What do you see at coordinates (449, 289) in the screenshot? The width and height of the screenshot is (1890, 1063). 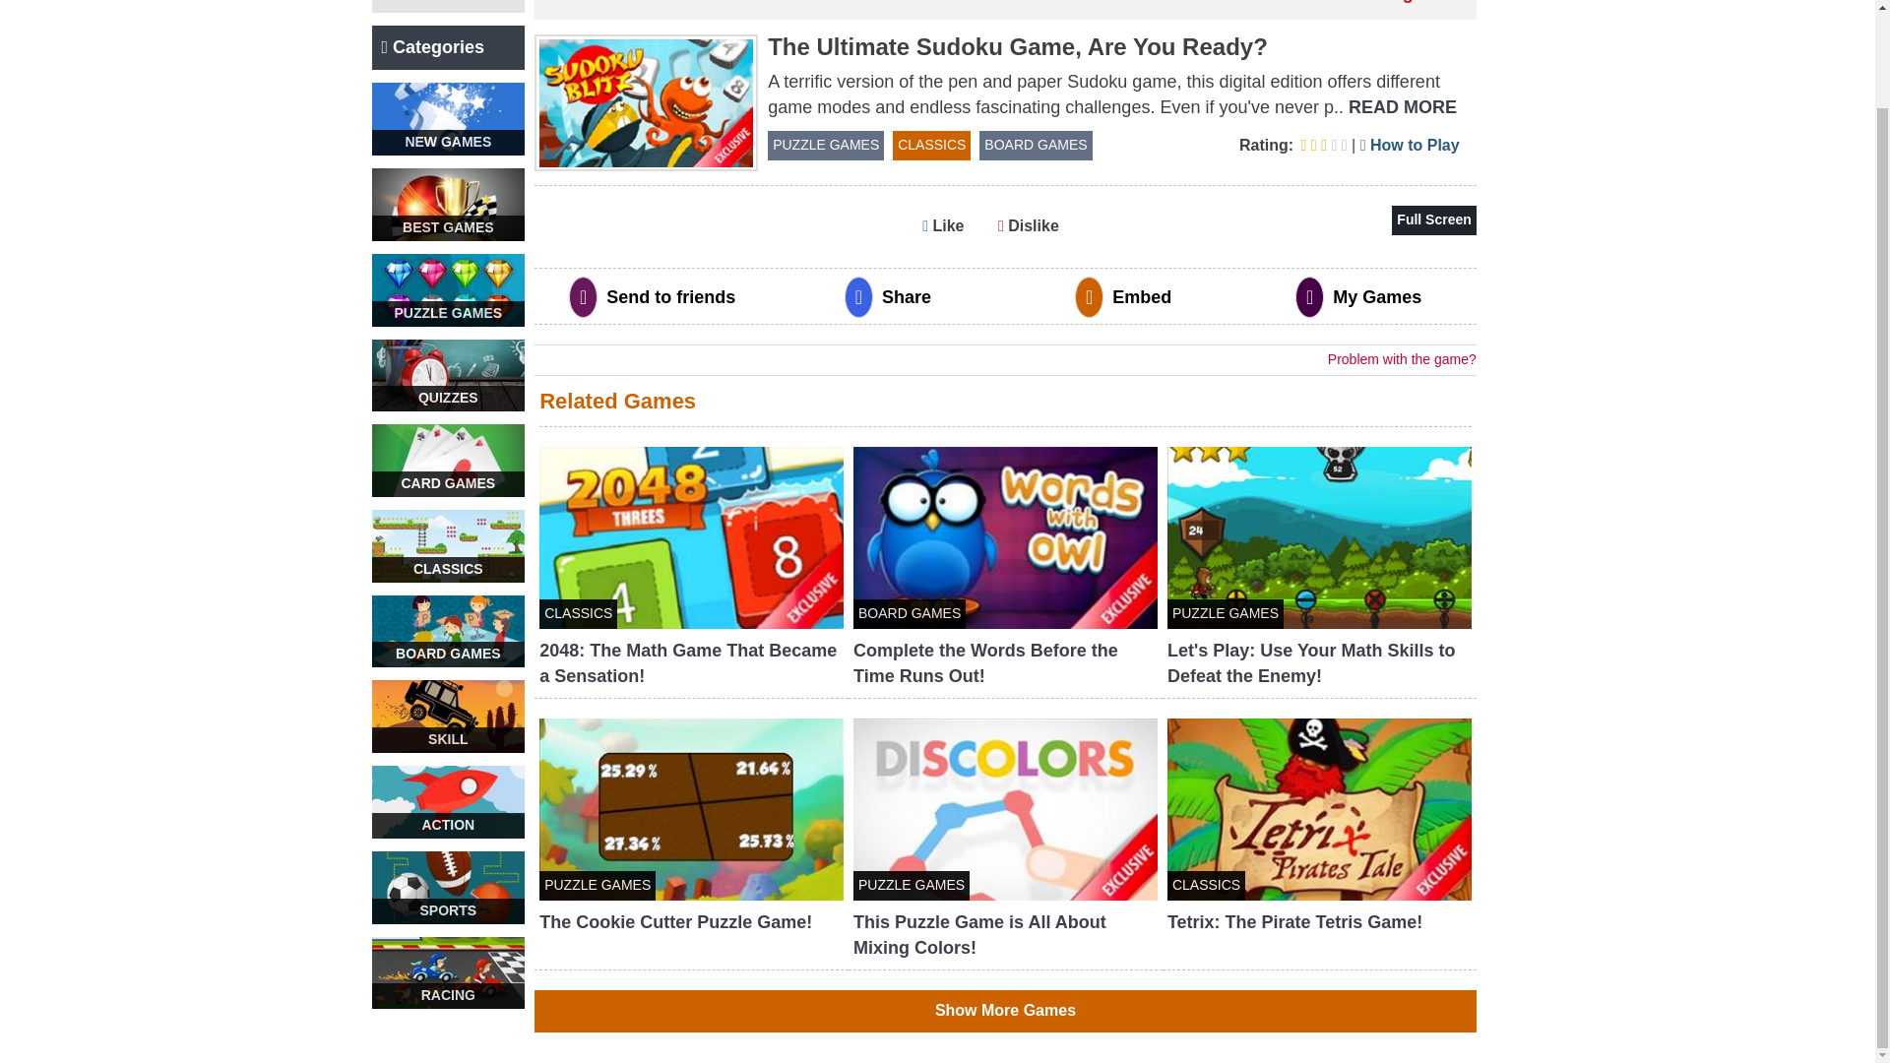 I see `PUZZLE GAMES` at bounding box center [449, 289].